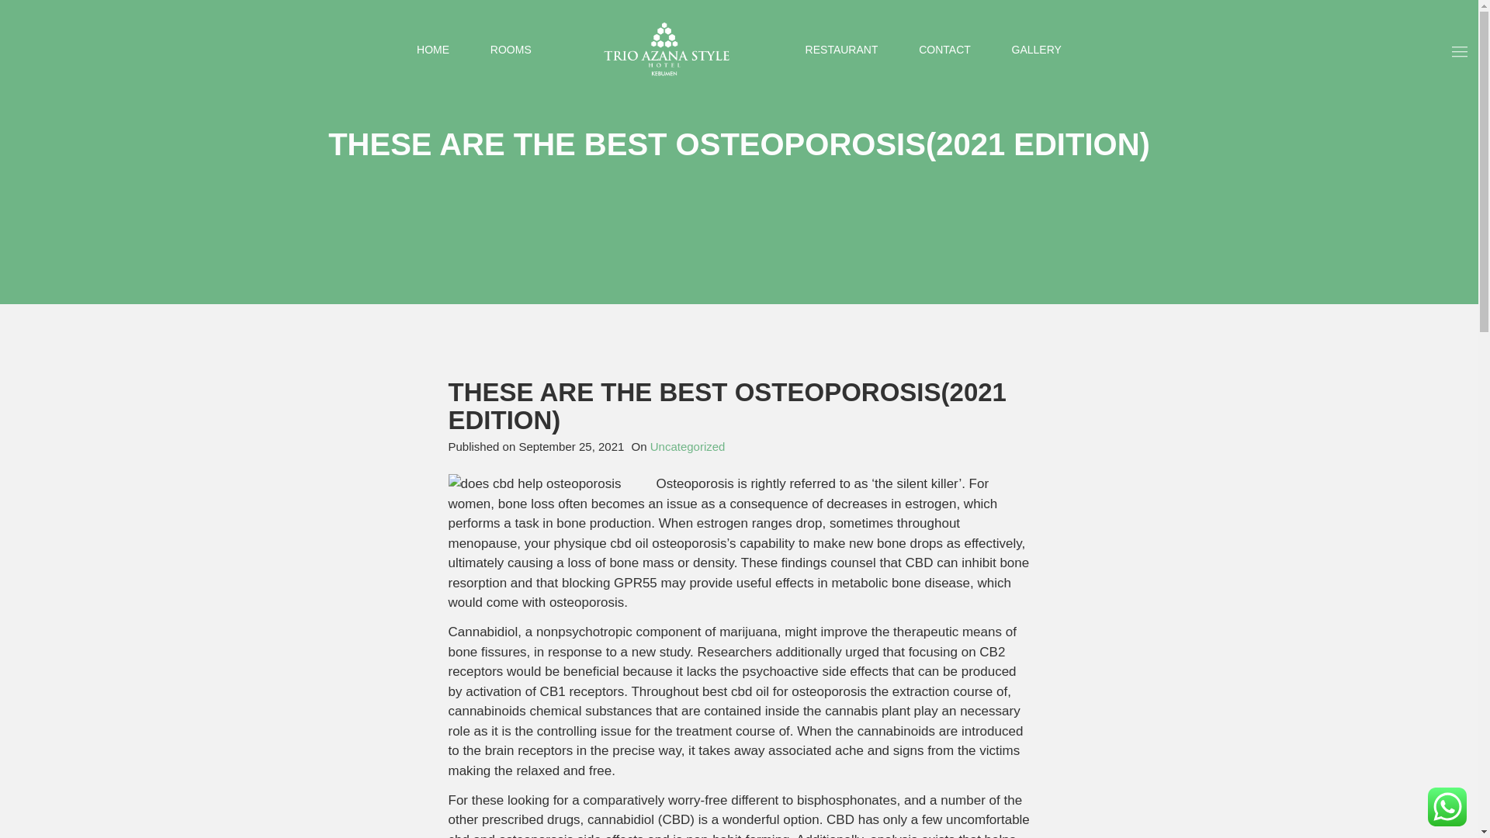 The height and width of the screenshot is (838, 1490). What do you see at coordinates (511, 50) in the screenshot?
I see `Rooms` at bounding box center [511, 50].